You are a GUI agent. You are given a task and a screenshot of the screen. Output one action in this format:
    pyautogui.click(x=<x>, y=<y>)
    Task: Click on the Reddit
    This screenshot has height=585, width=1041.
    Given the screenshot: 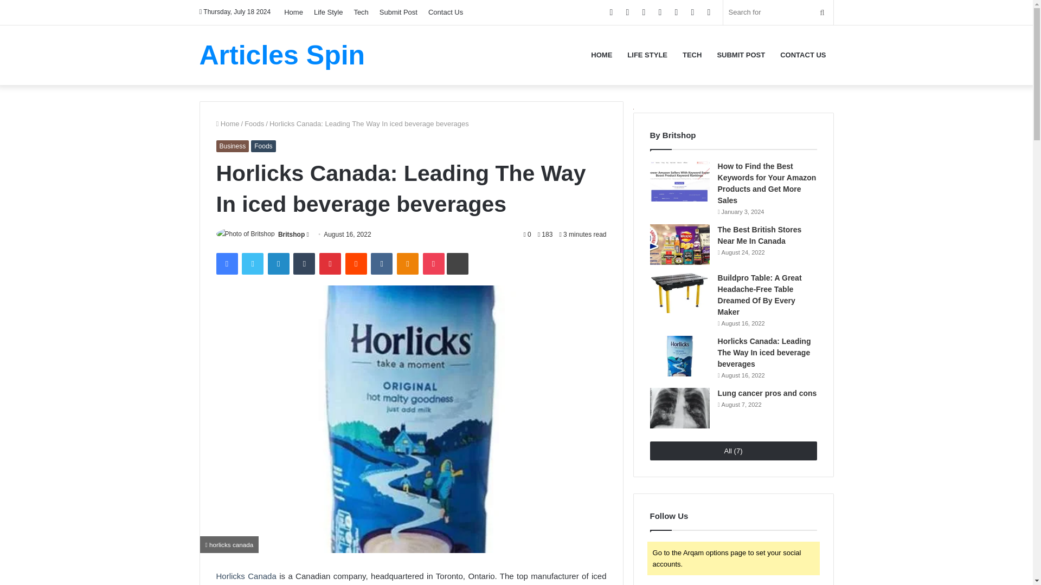 What is the action you would take?
    pyautogui.click(x=356, y=263)
    